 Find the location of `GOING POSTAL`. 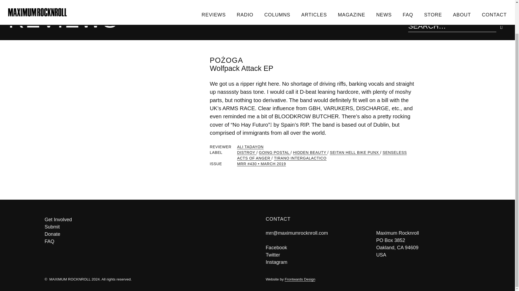

GOING POSTAL is located at coordinates (275, 153).